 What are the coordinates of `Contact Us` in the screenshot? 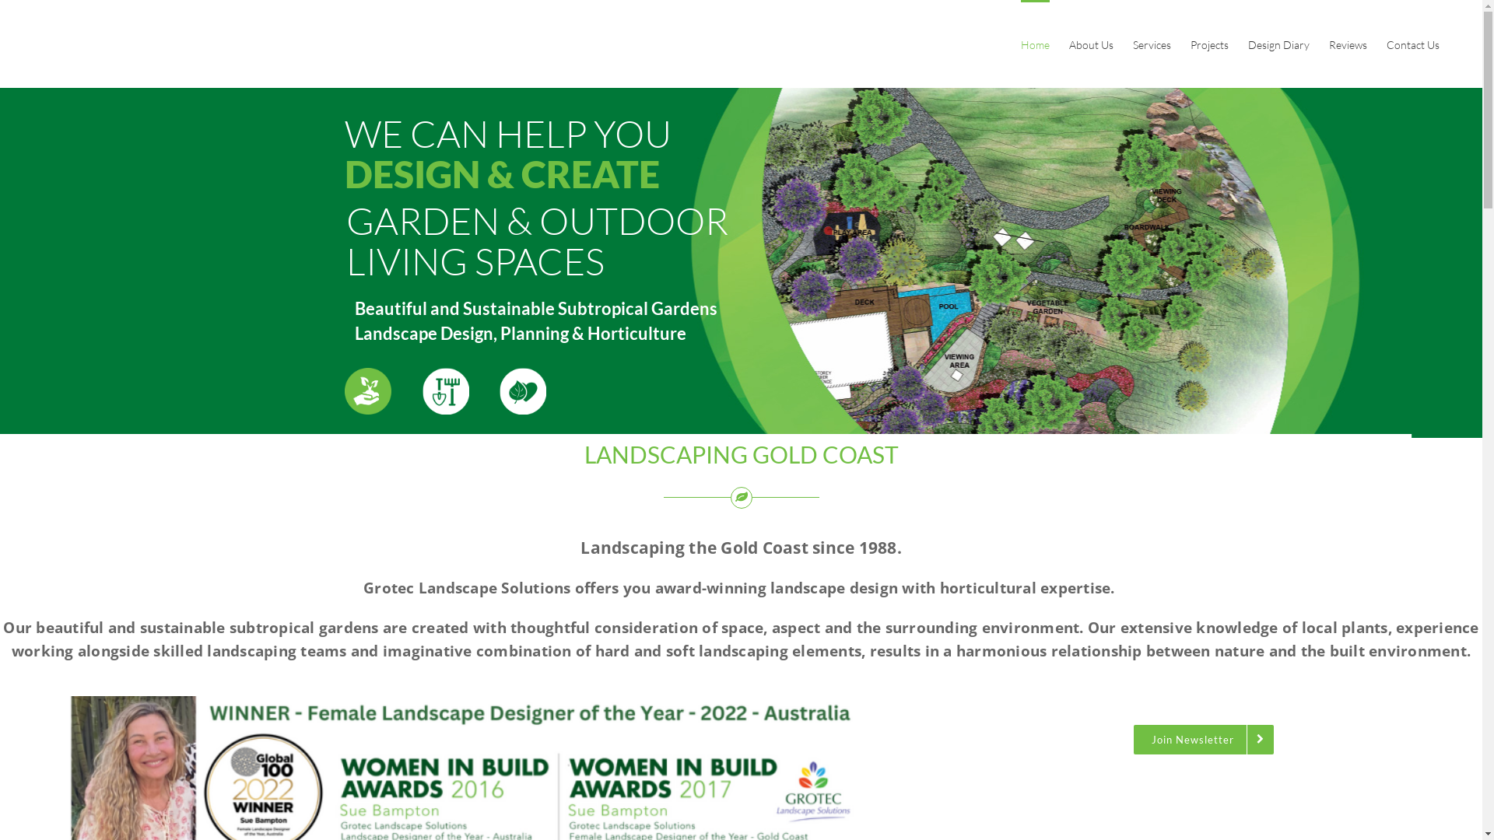 It's located at (1413, 44).